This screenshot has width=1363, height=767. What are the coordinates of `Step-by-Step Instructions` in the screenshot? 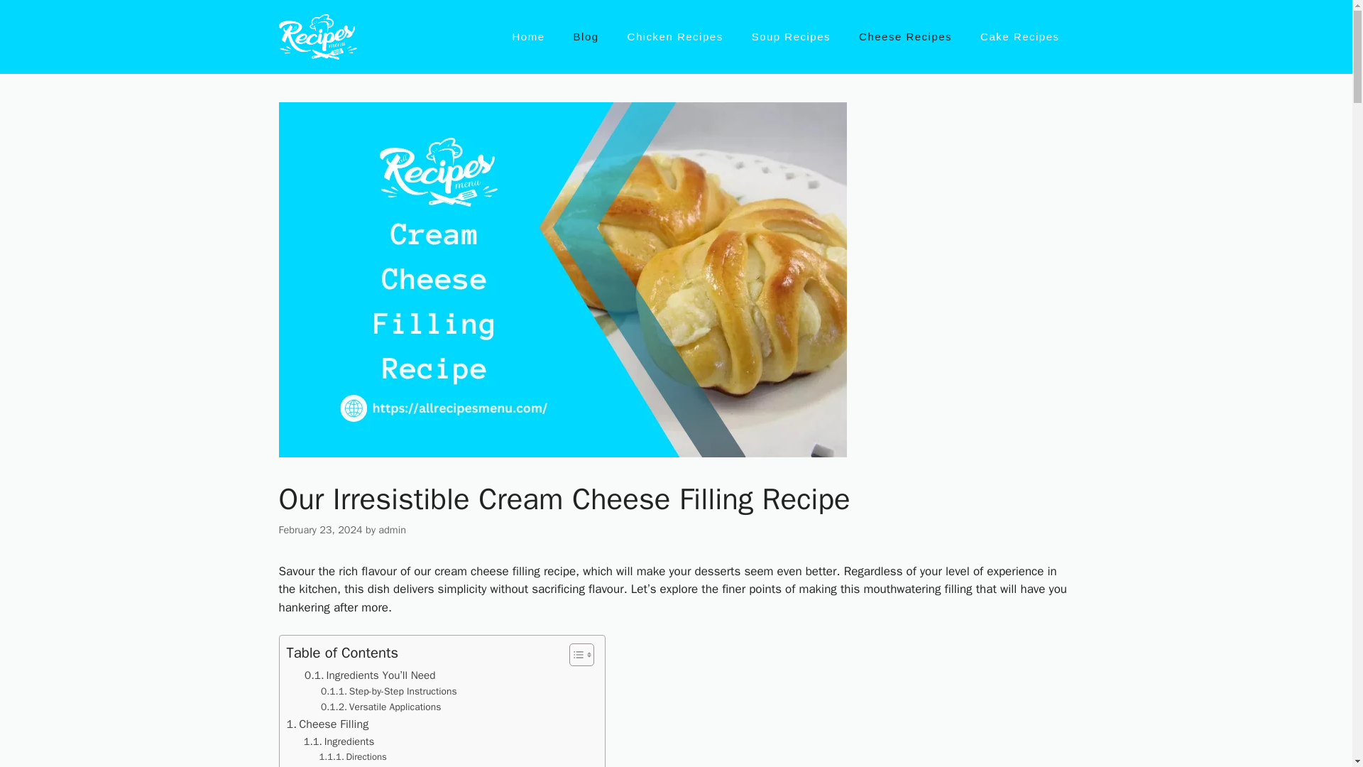 It's located at (388, 692).